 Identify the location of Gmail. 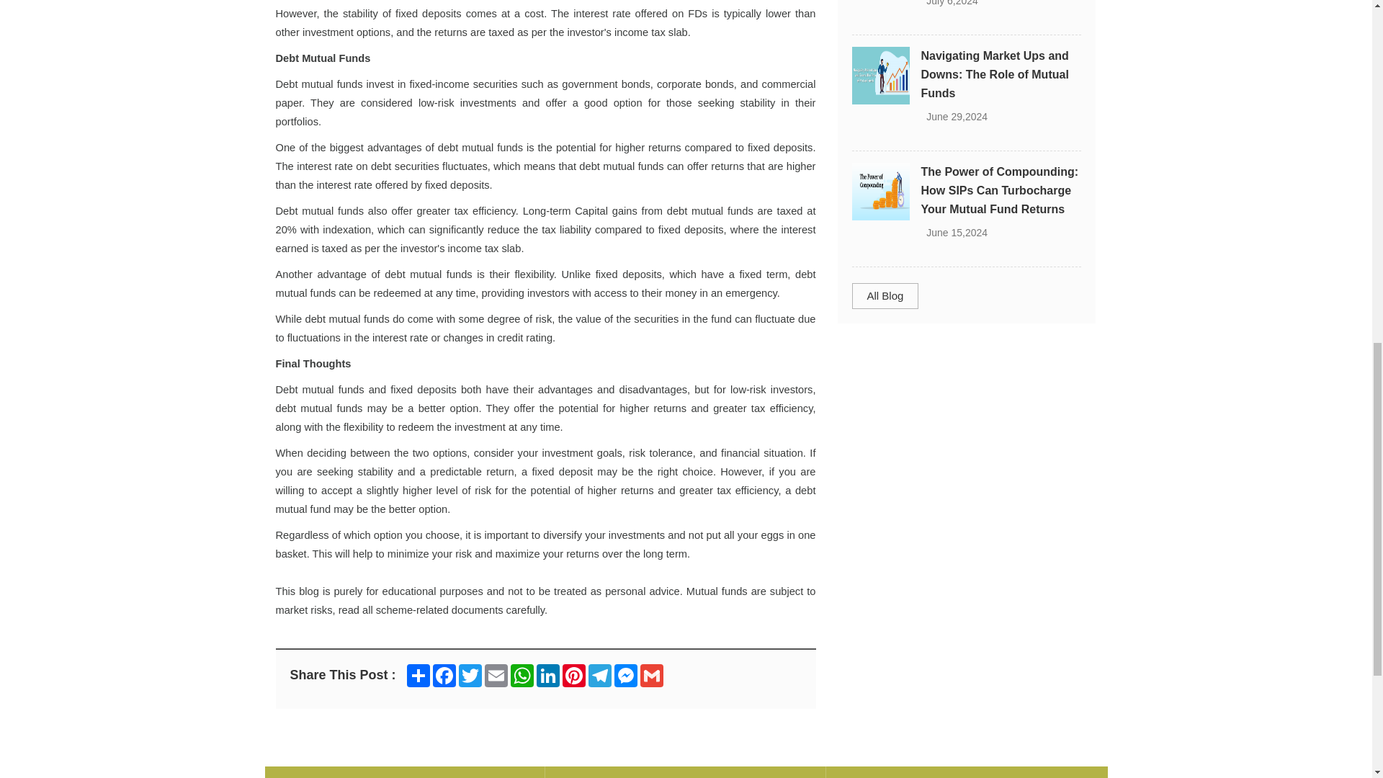
(652, 676).